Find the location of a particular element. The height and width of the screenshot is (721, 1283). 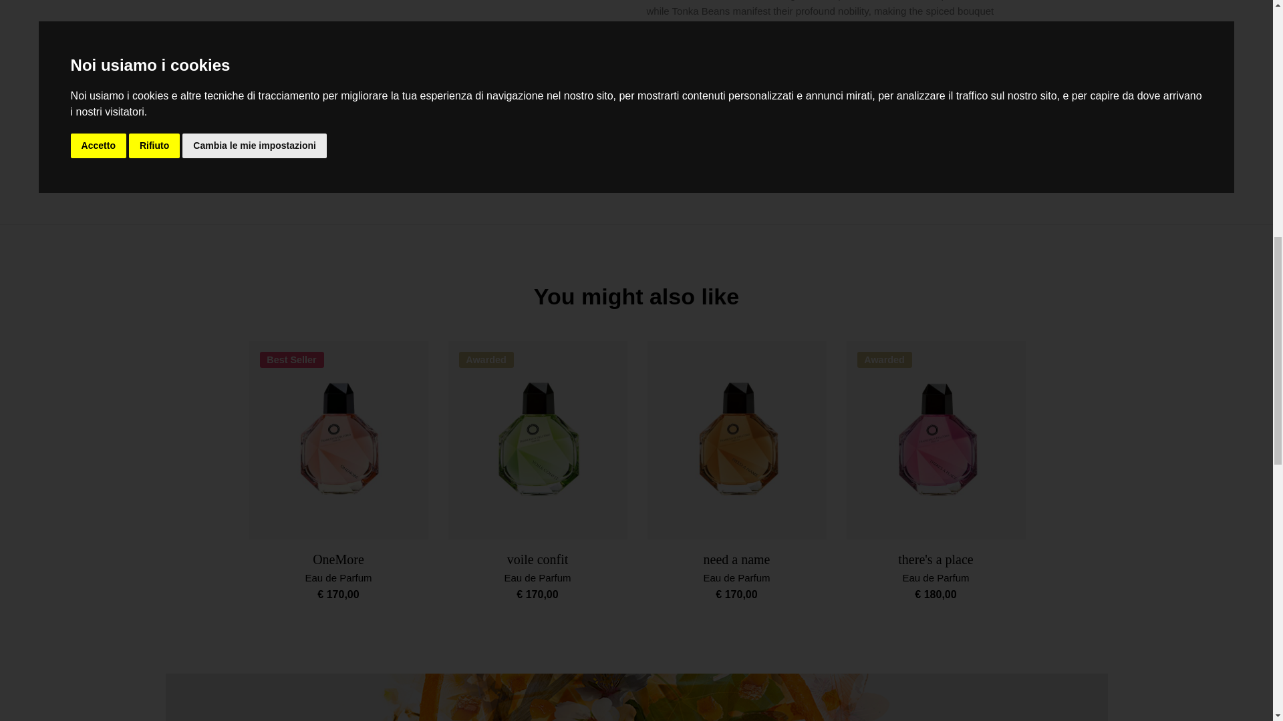

Eau de Parfum is located at coordinates (736, 577).